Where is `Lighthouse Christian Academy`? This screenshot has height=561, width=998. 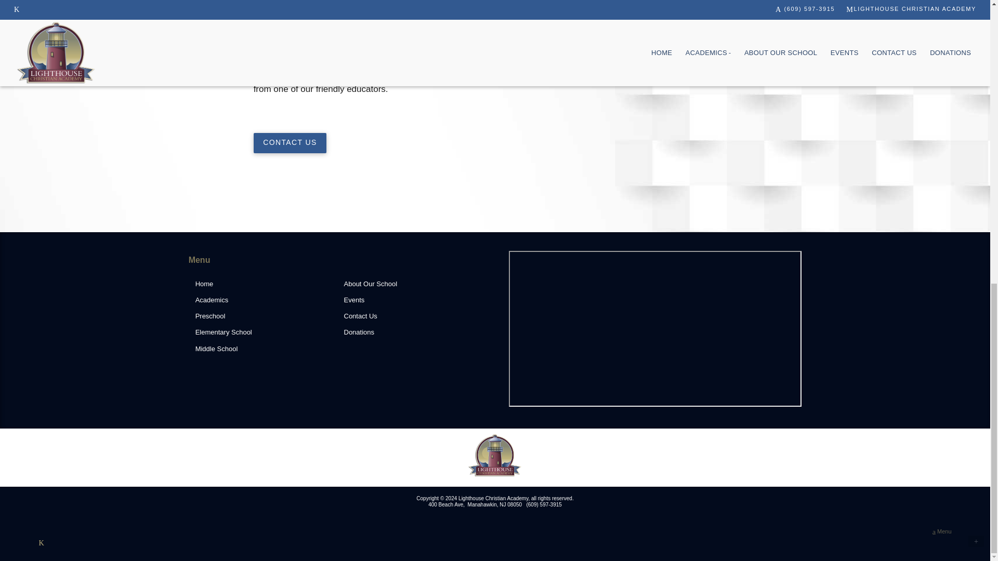
Lighthouse Christian Academy is located at coordinates (495, 455).